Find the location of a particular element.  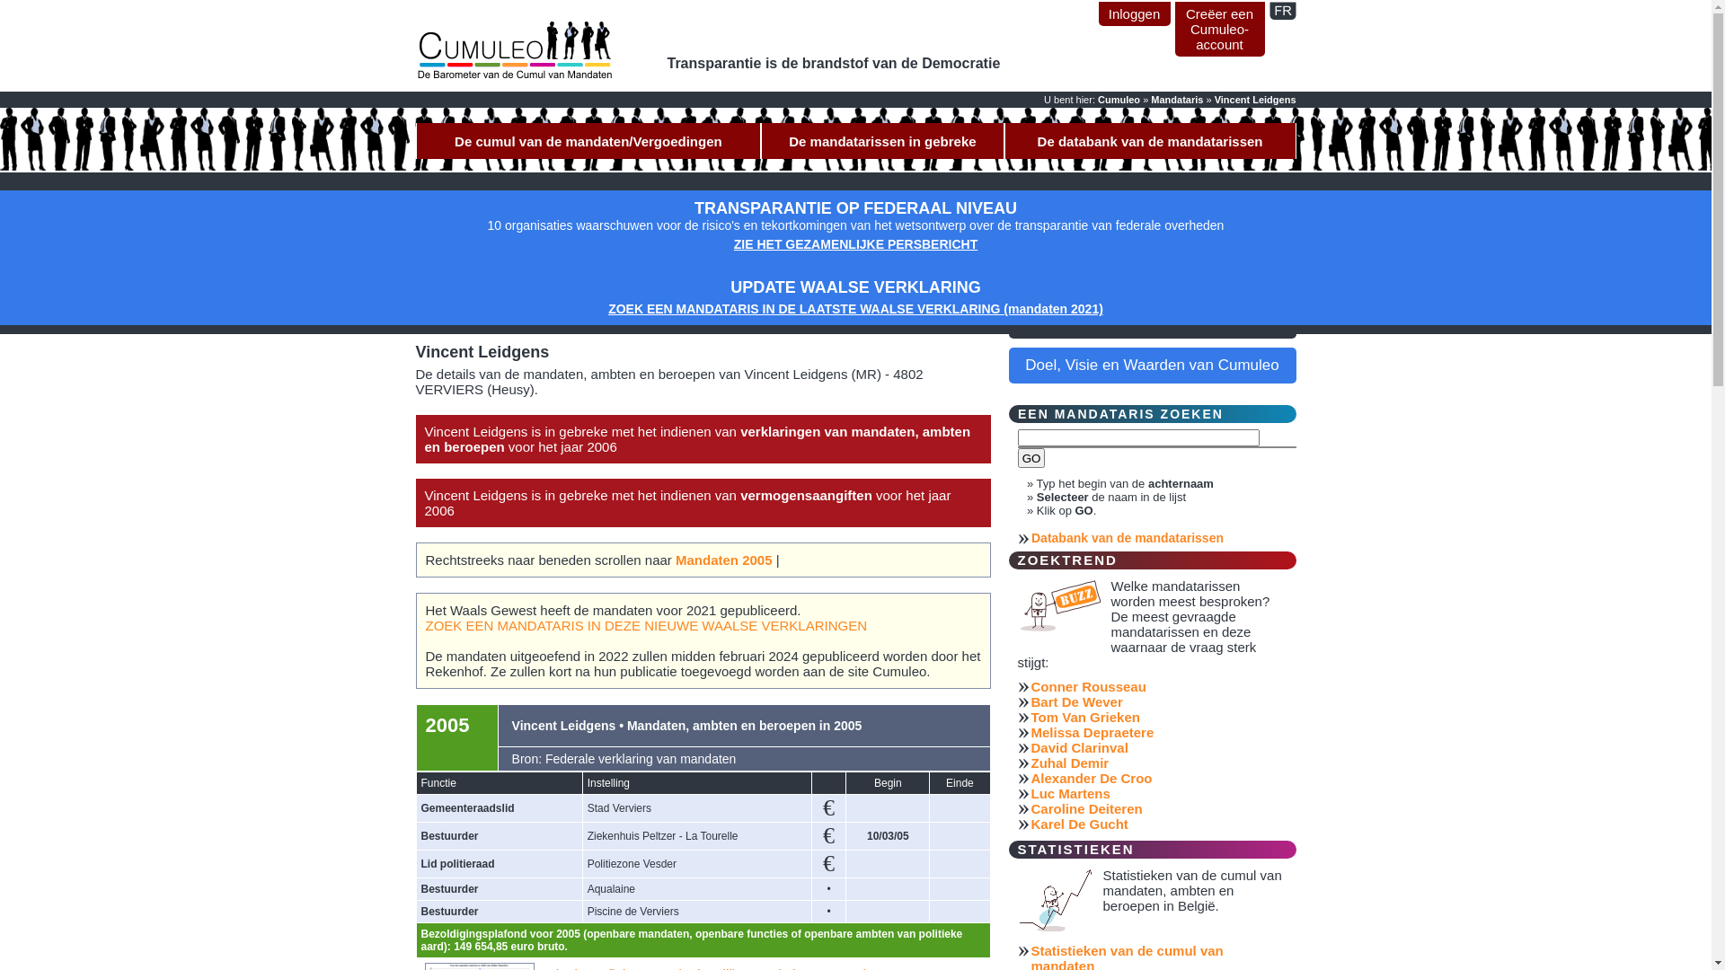

David Clarinval is located at coordinates (1156, 747).